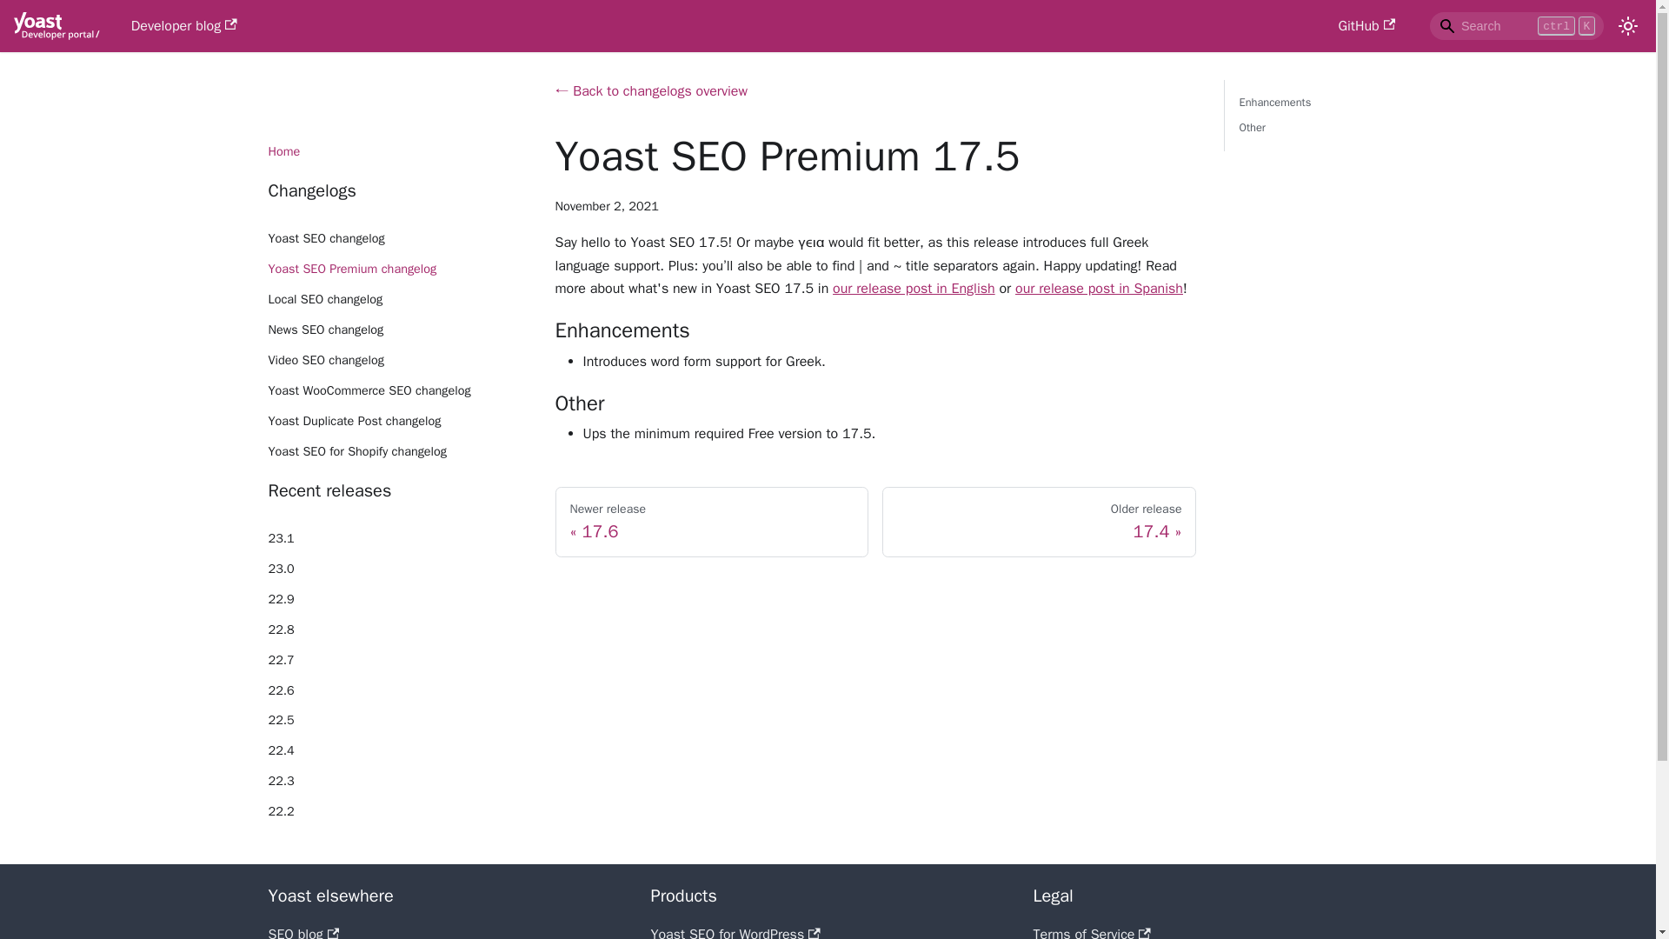  Describe the element at coordinates (398, 391) in the screenshot. I see `22.7` at that location.